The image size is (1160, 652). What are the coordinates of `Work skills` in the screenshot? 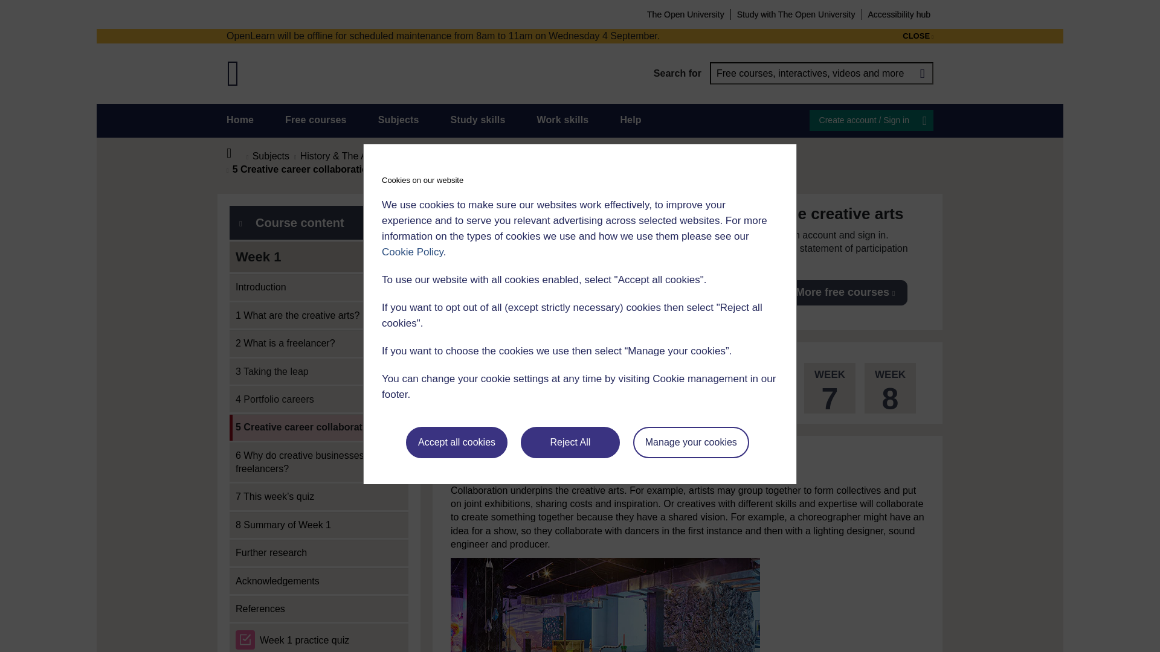 It's located at (562, 120).